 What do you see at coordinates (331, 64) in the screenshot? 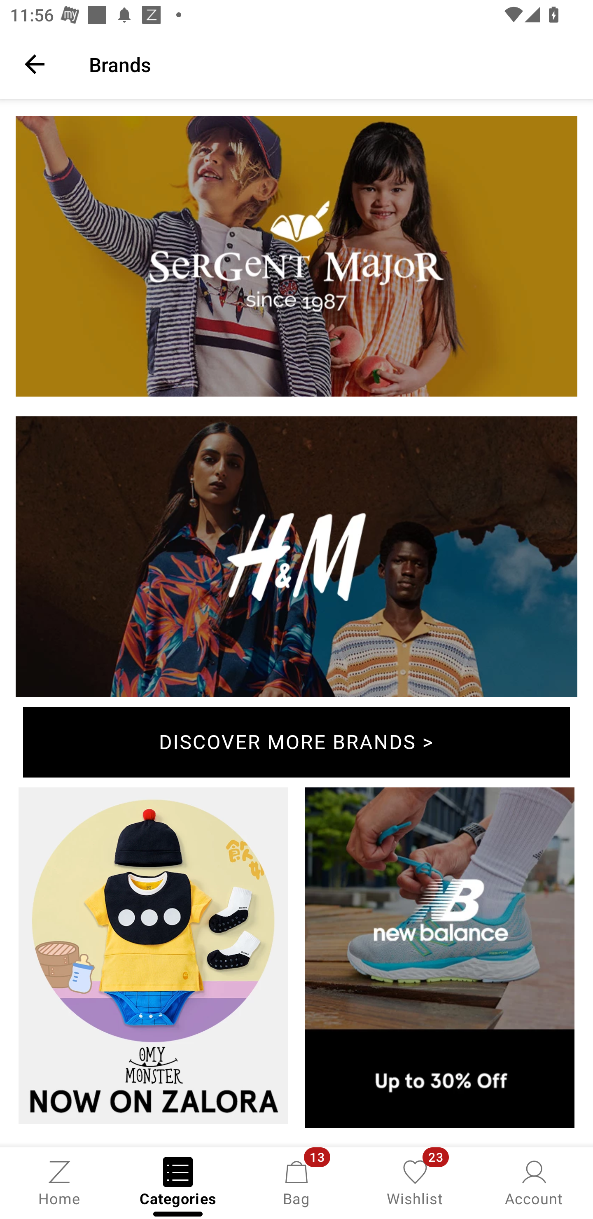
I see `Brands` at bounding box center [331, 64].